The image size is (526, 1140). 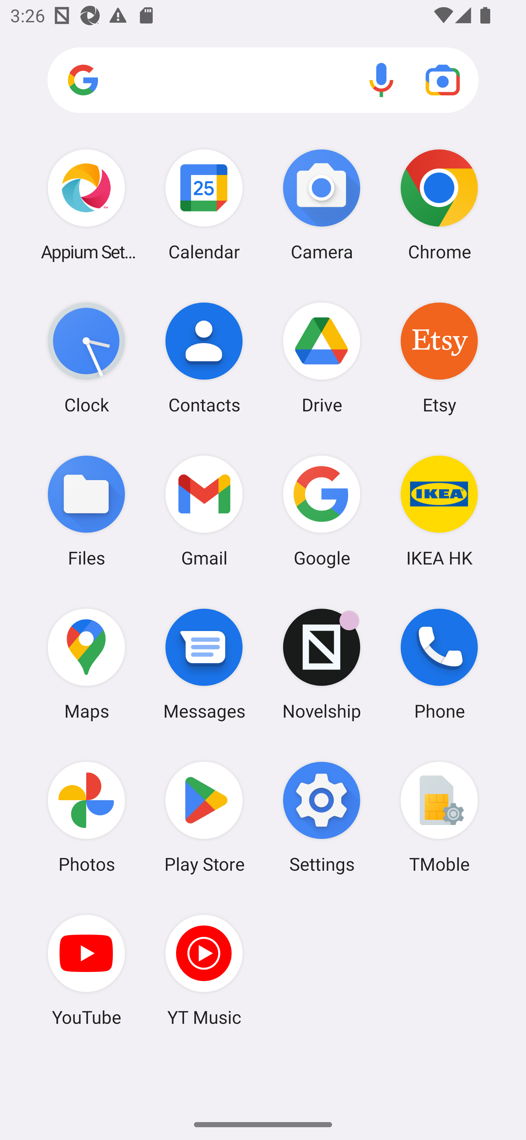 I want to click on TMoble, so click(x=439, y=817).